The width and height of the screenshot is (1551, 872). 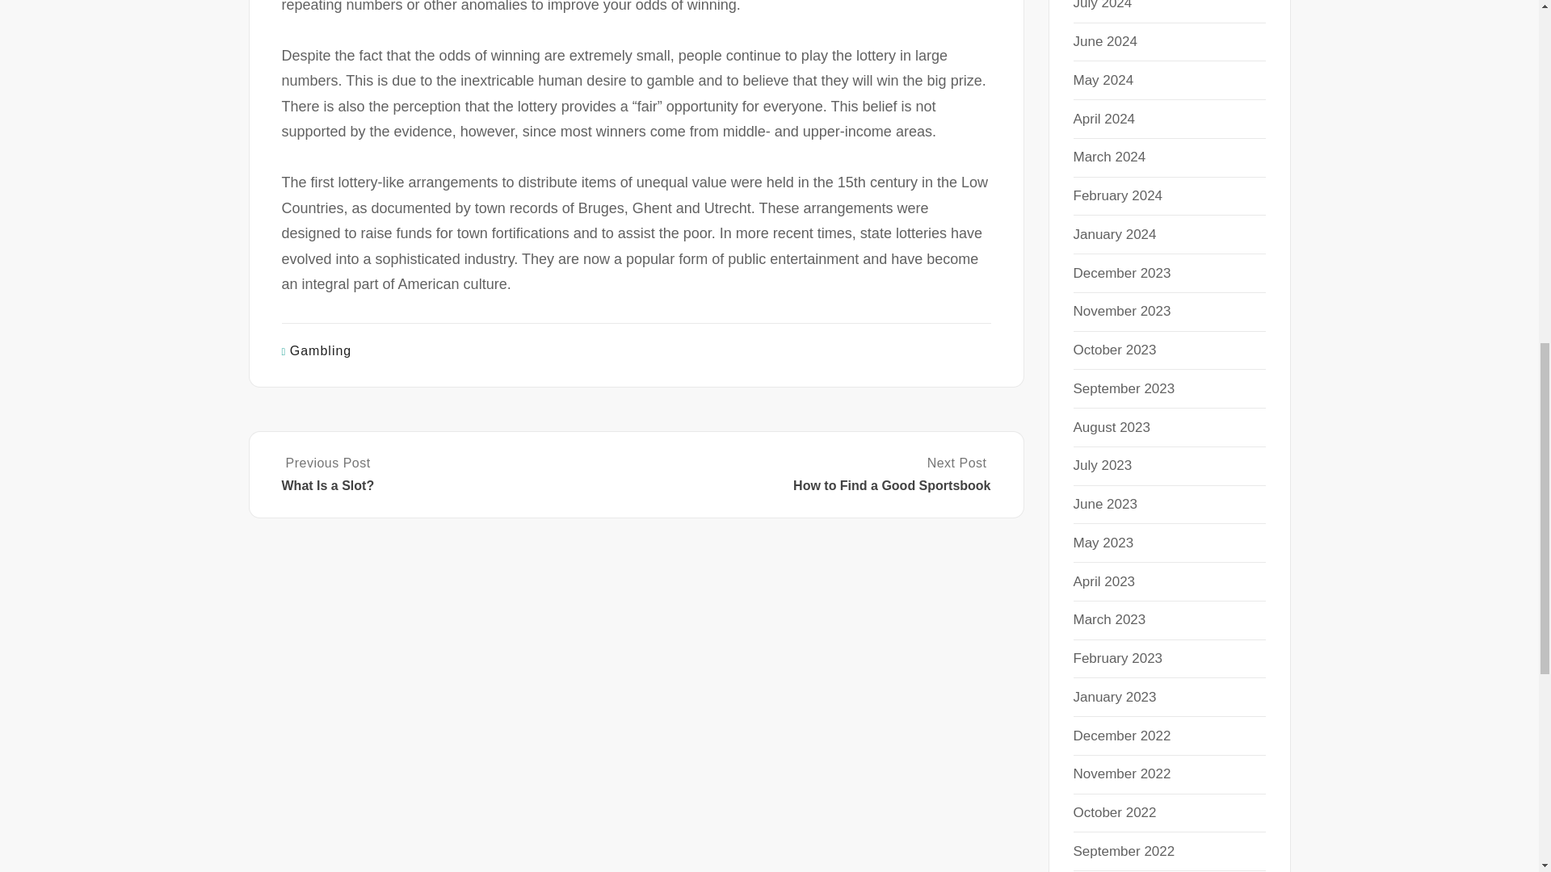 What do you see at coordinates (1123, 388) in the screenshot?
I see `September 2023` at bounding box center [1123, 388].